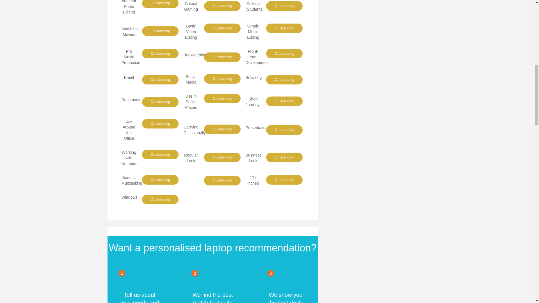  I want to click on Business Look, so click(253, 158).